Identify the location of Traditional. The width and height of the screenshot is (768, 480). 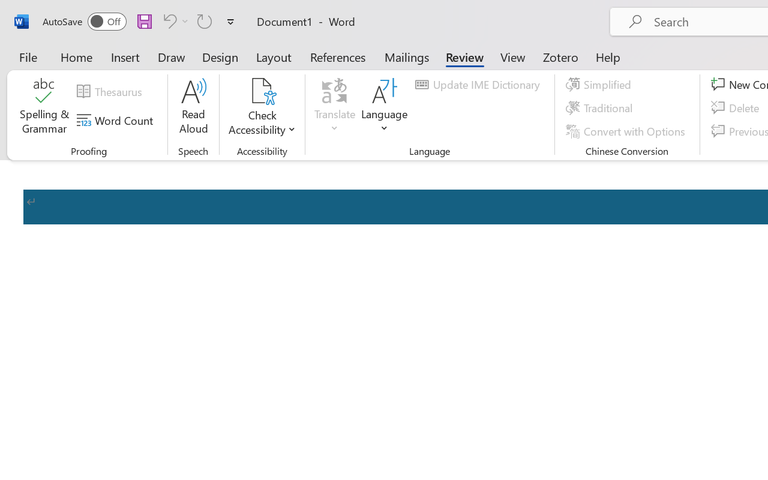
(601, 108).